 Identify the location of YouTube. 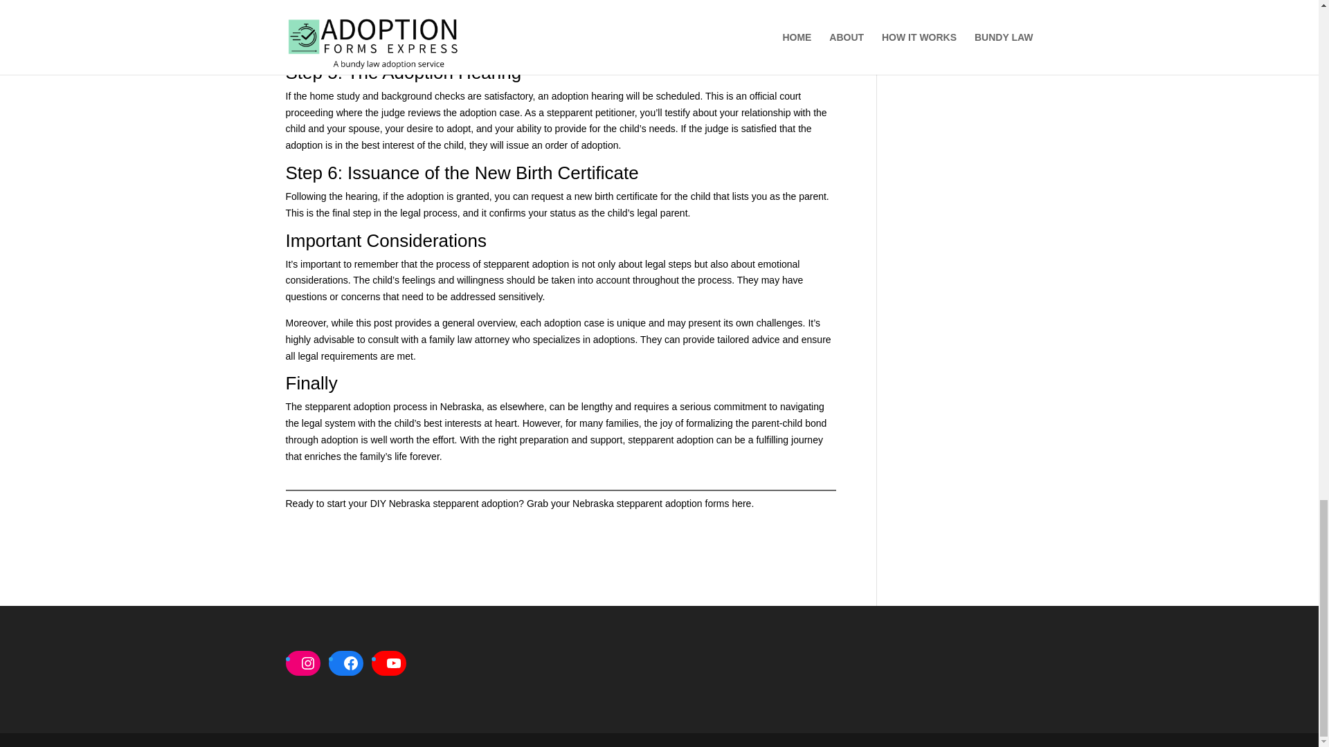
(392, 663).